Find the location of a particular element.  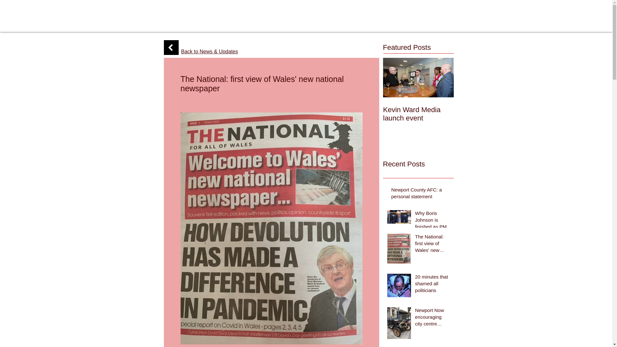

Newport Now encouraging city centre visitors is located at coordinates (433, 318).